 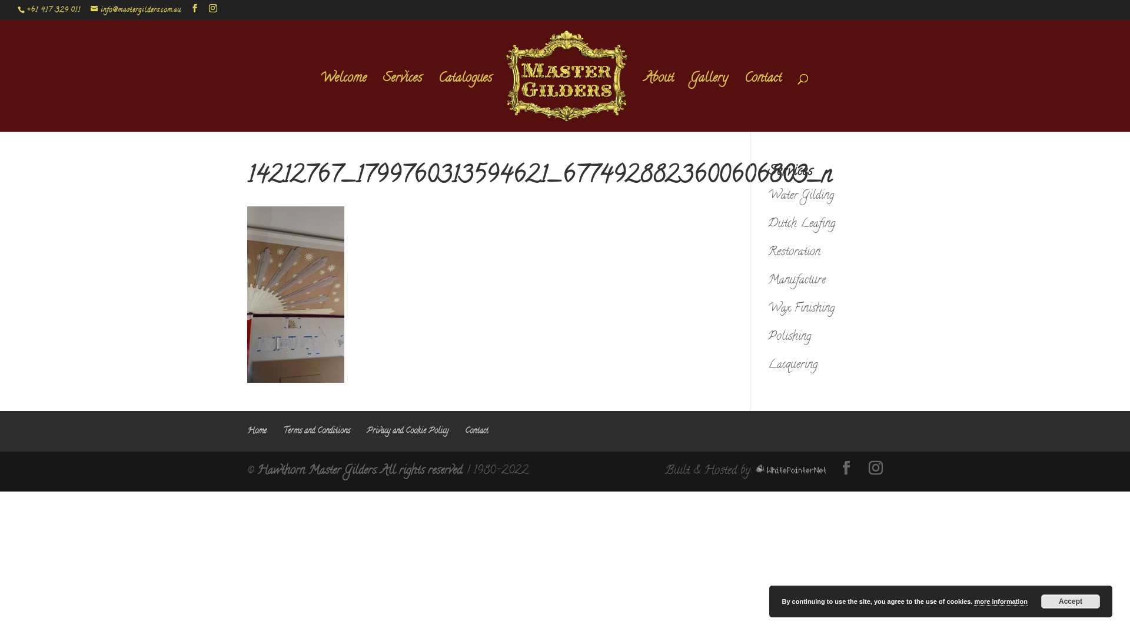 What do you see at coordinates (360, 472) in the screenshot?
I see `Hawthorn Master Gilders. All rights reserved.` at bounding box center [360, 472].